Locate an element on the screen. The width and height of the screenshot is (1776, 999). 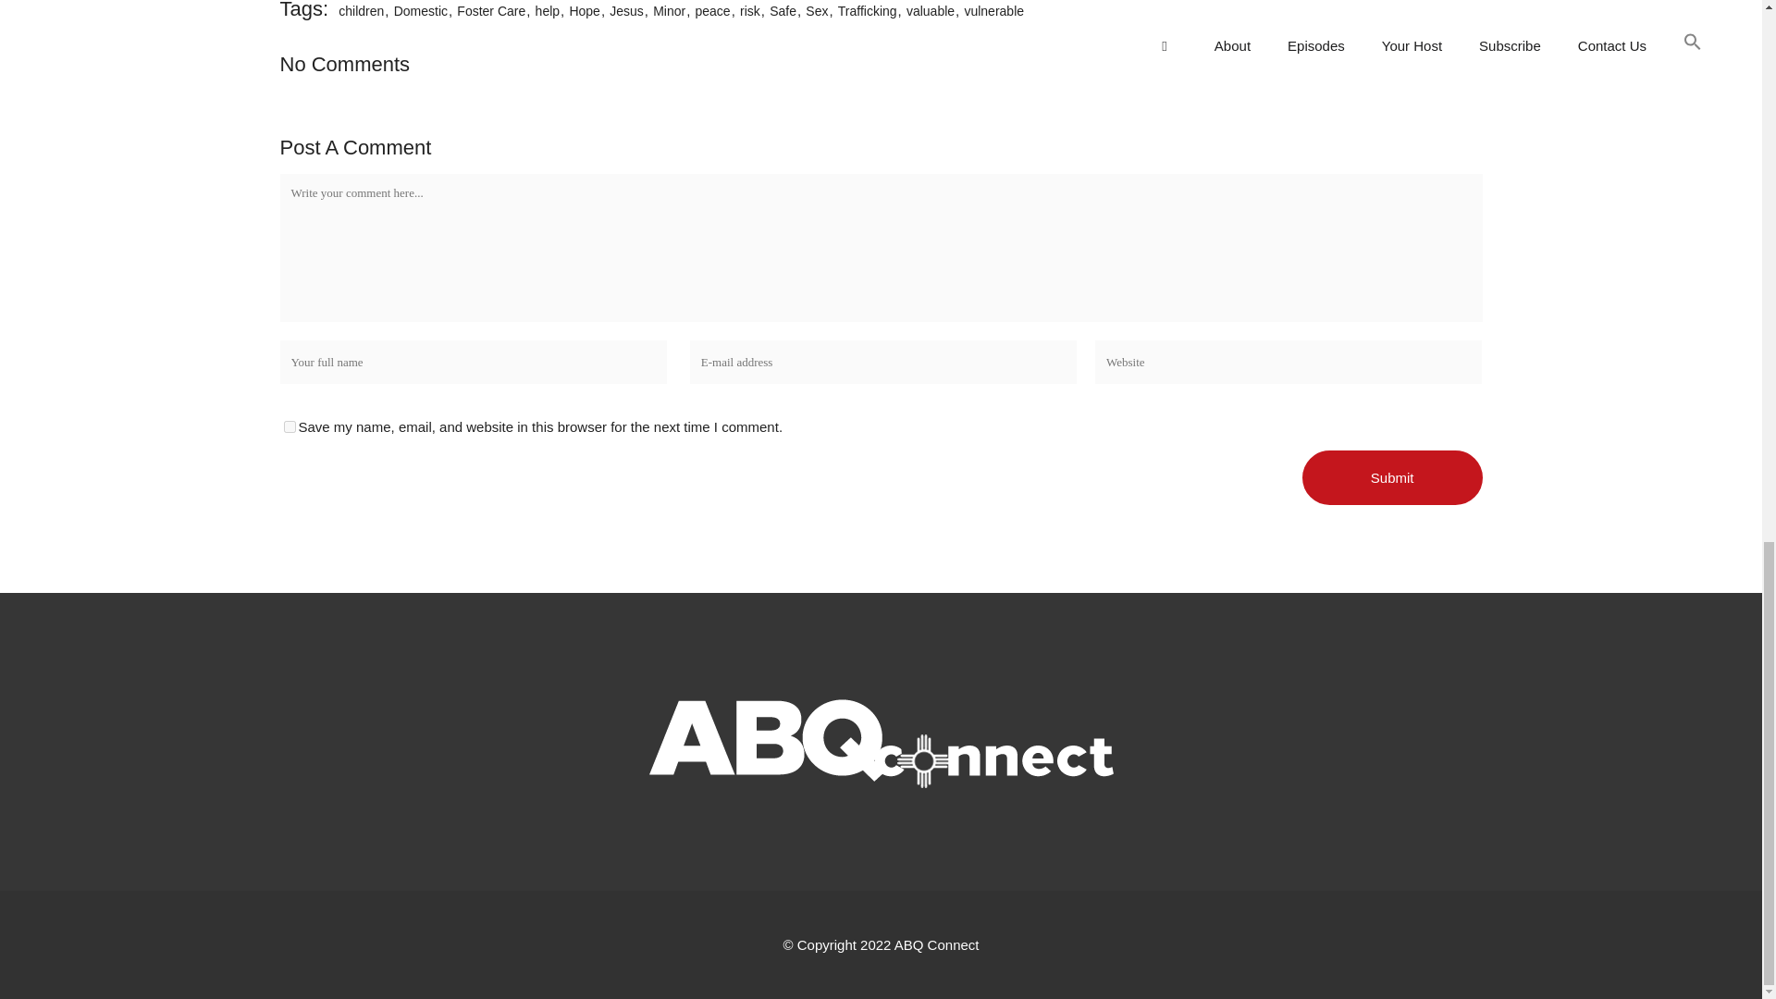
Submit is located at coordinates (1392, 477).